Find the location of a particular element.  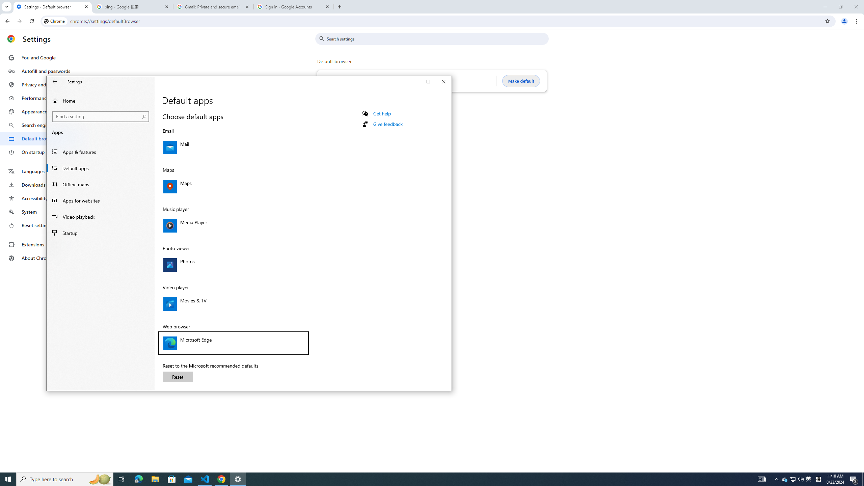

Make default is located at coordinates (521, 81).